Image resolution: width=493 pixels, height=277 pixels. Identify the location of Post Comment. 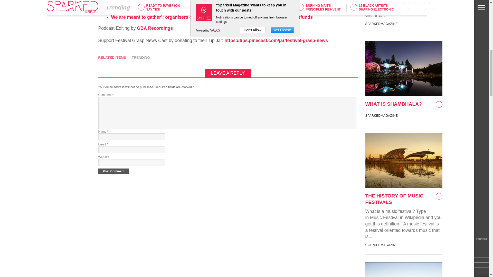
(113, 171).